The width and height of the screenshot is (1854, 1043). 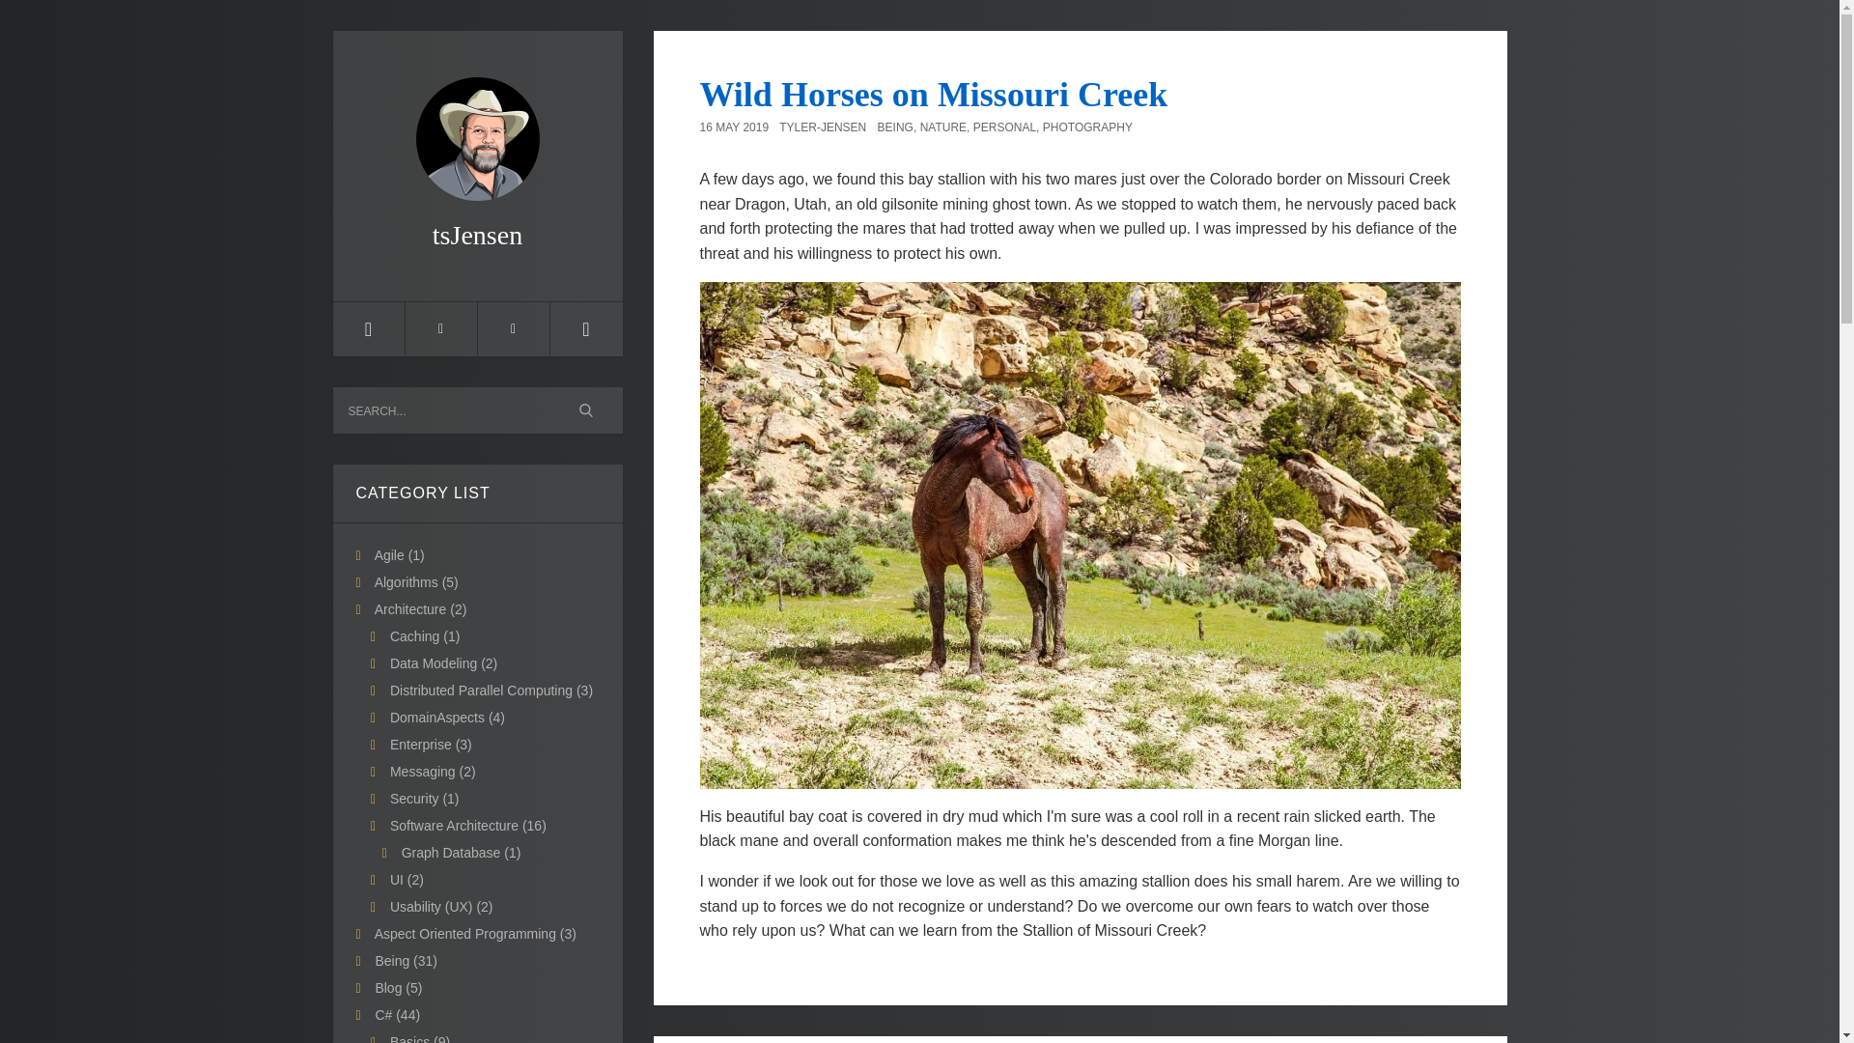 I want to click on Category: Architecture, so click(x=420, y=609).